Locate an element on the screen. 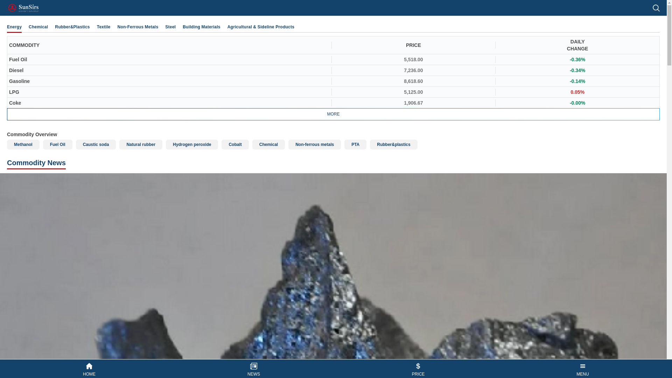 This screenshot has width=672, height=378. Cobalt is located at coordinates (235, 144).